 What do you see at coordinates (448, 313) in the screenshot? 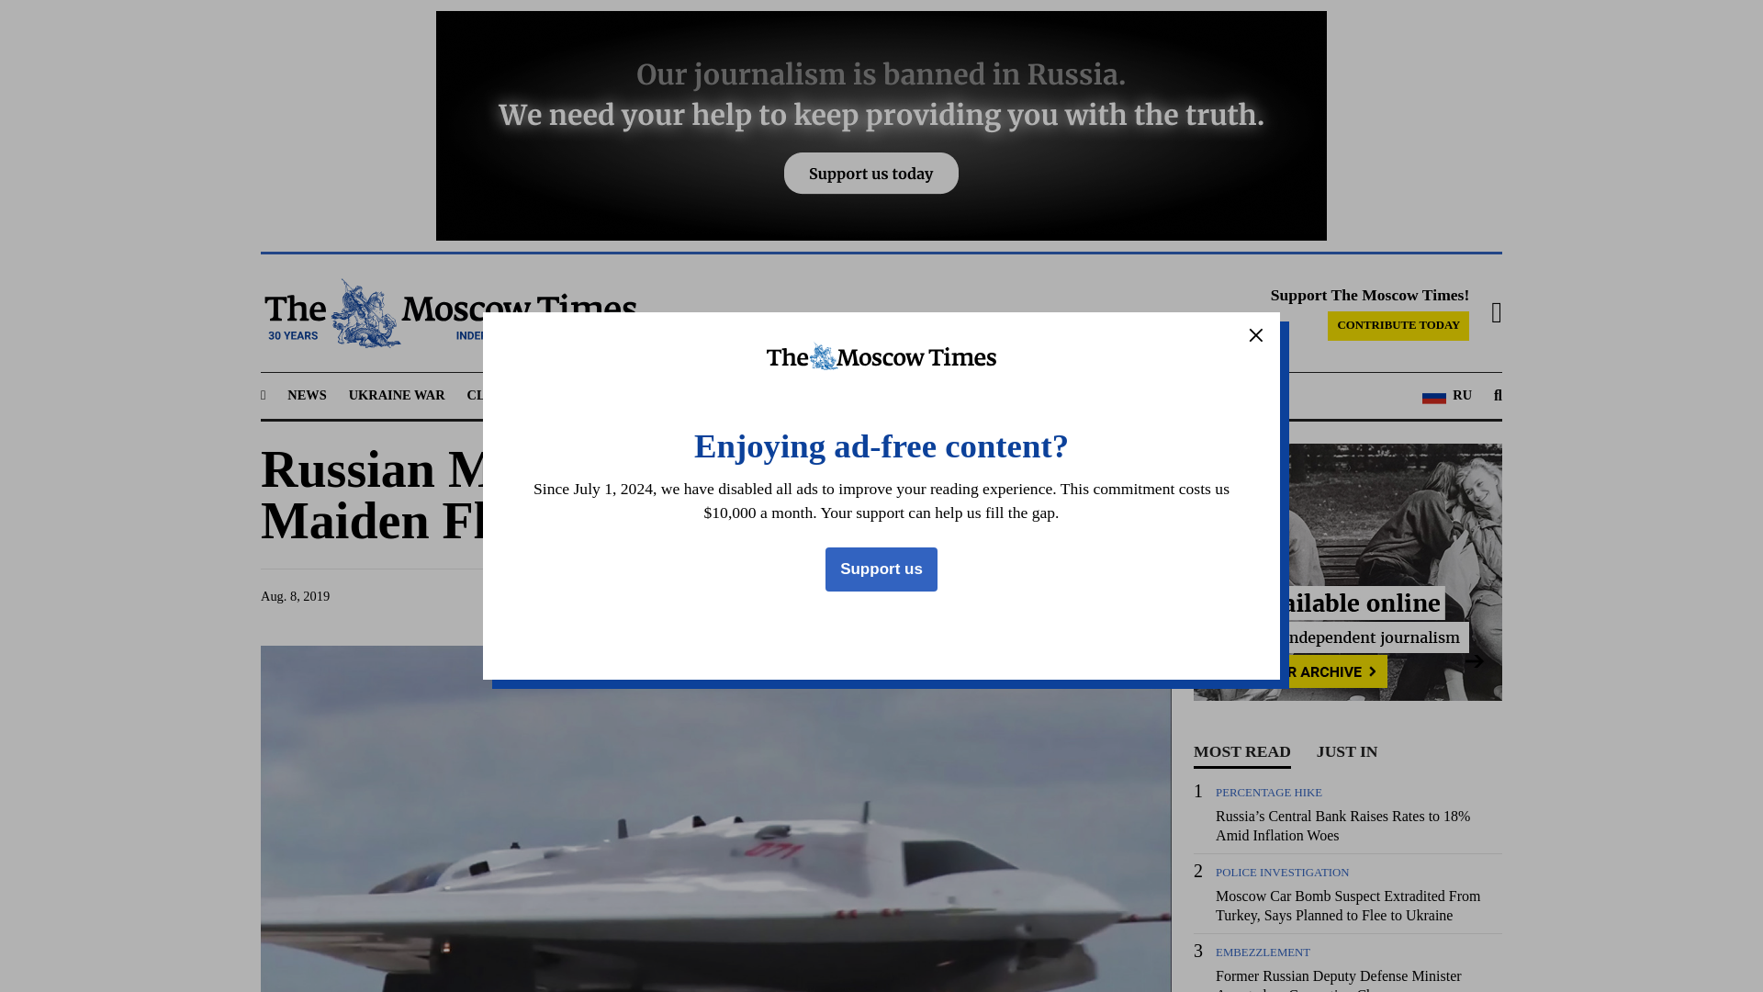
I see `The Moscow Times - Independent News from Russia` at bounding box center [448, 313].